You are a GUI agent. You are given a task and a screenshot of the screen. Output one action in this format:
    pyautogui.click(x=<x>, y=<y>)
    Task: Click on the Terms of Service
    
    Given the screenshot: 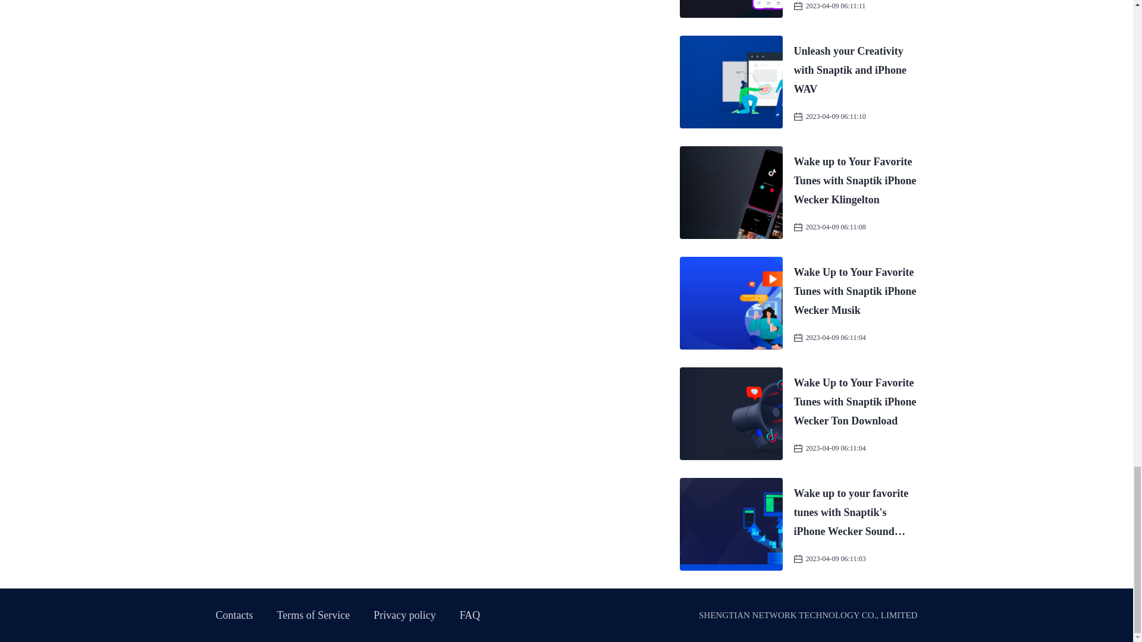 What is the action you would take?
    pyautogui.click(x=314, y=615)
    